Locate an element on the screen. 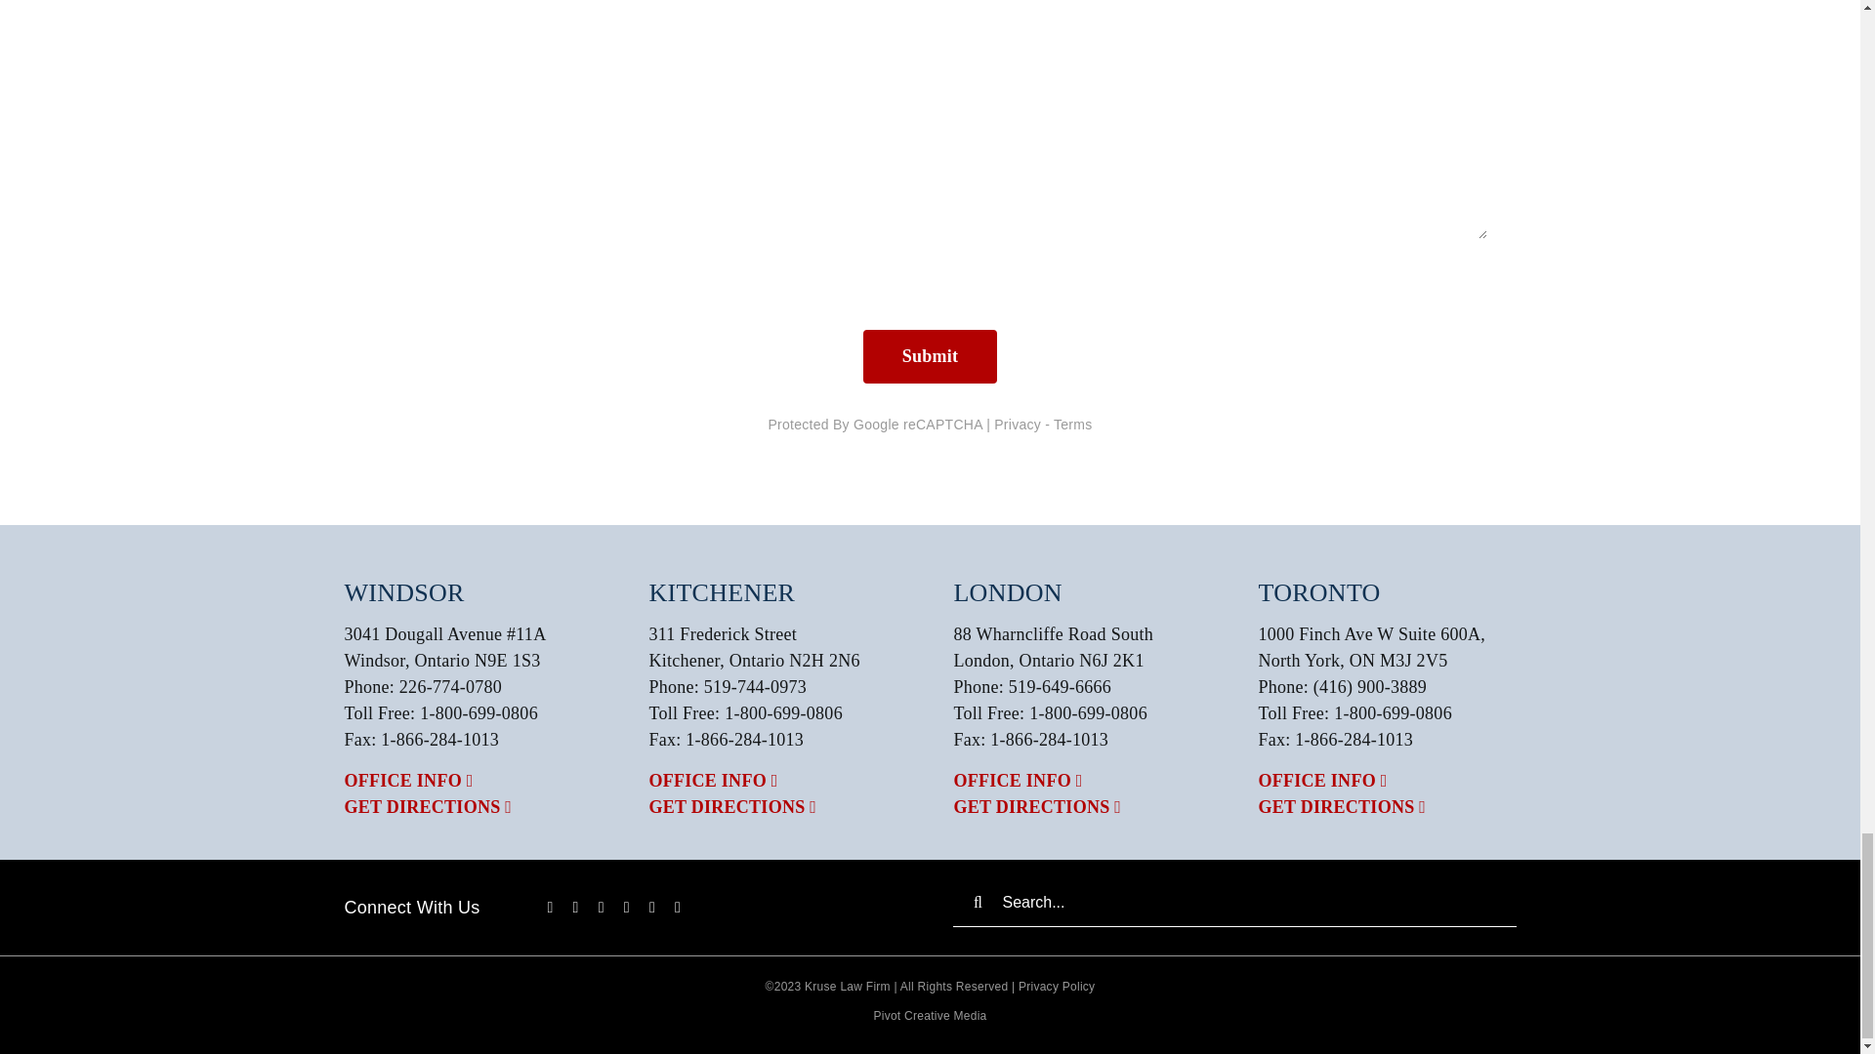  Tiktok is located at coordinates (601, 908).